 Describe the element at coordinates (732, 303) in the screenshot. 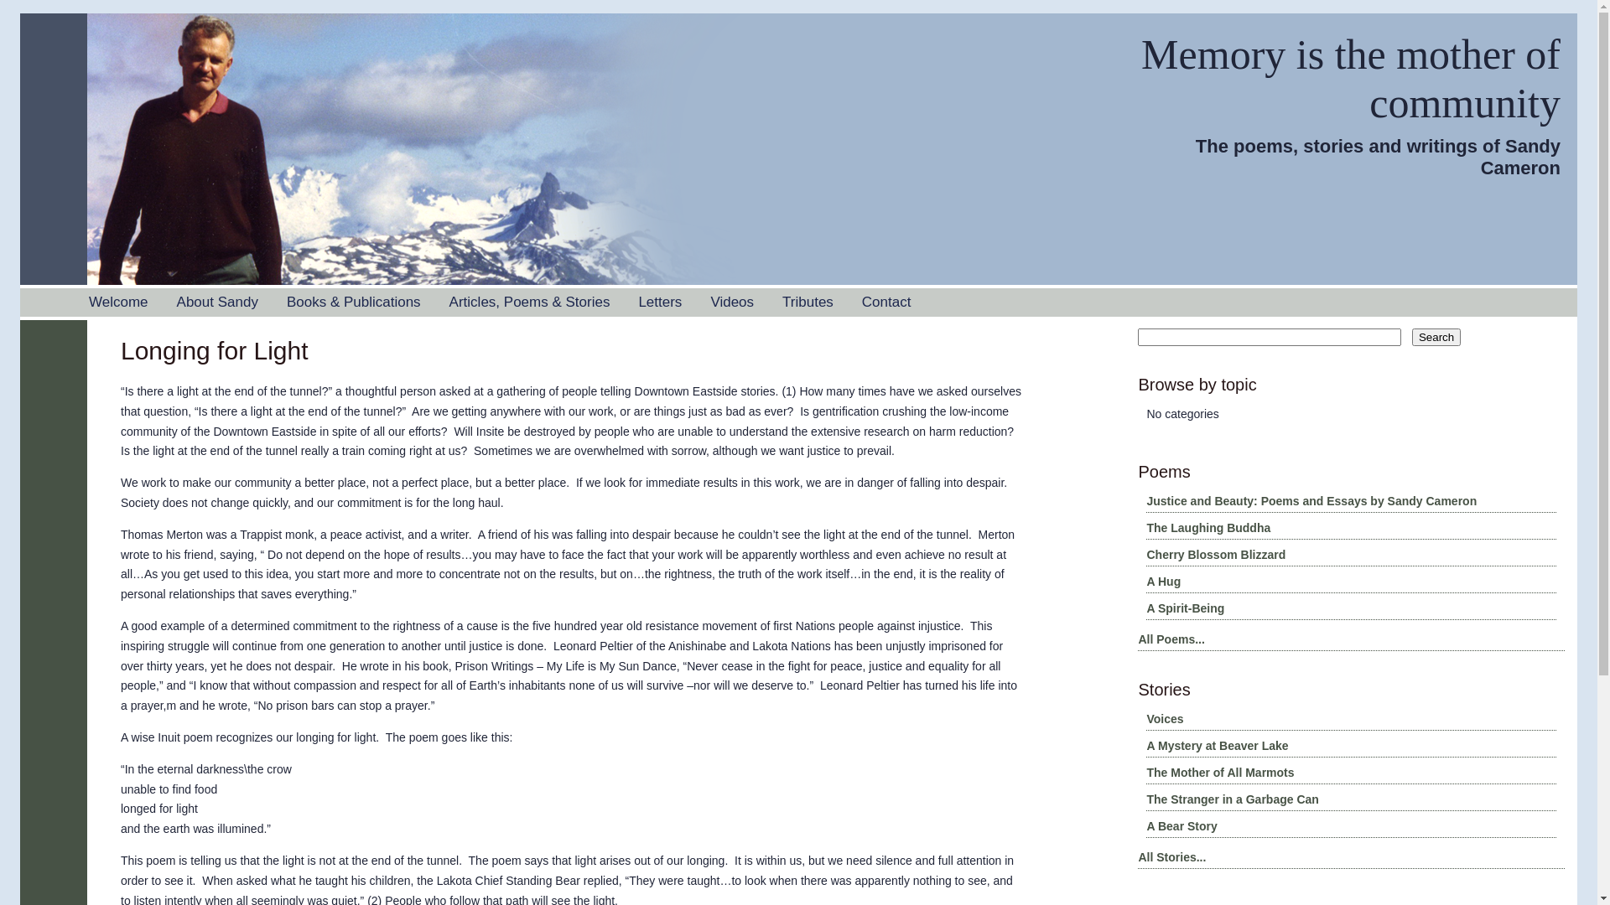

I see `Videos` at that location.